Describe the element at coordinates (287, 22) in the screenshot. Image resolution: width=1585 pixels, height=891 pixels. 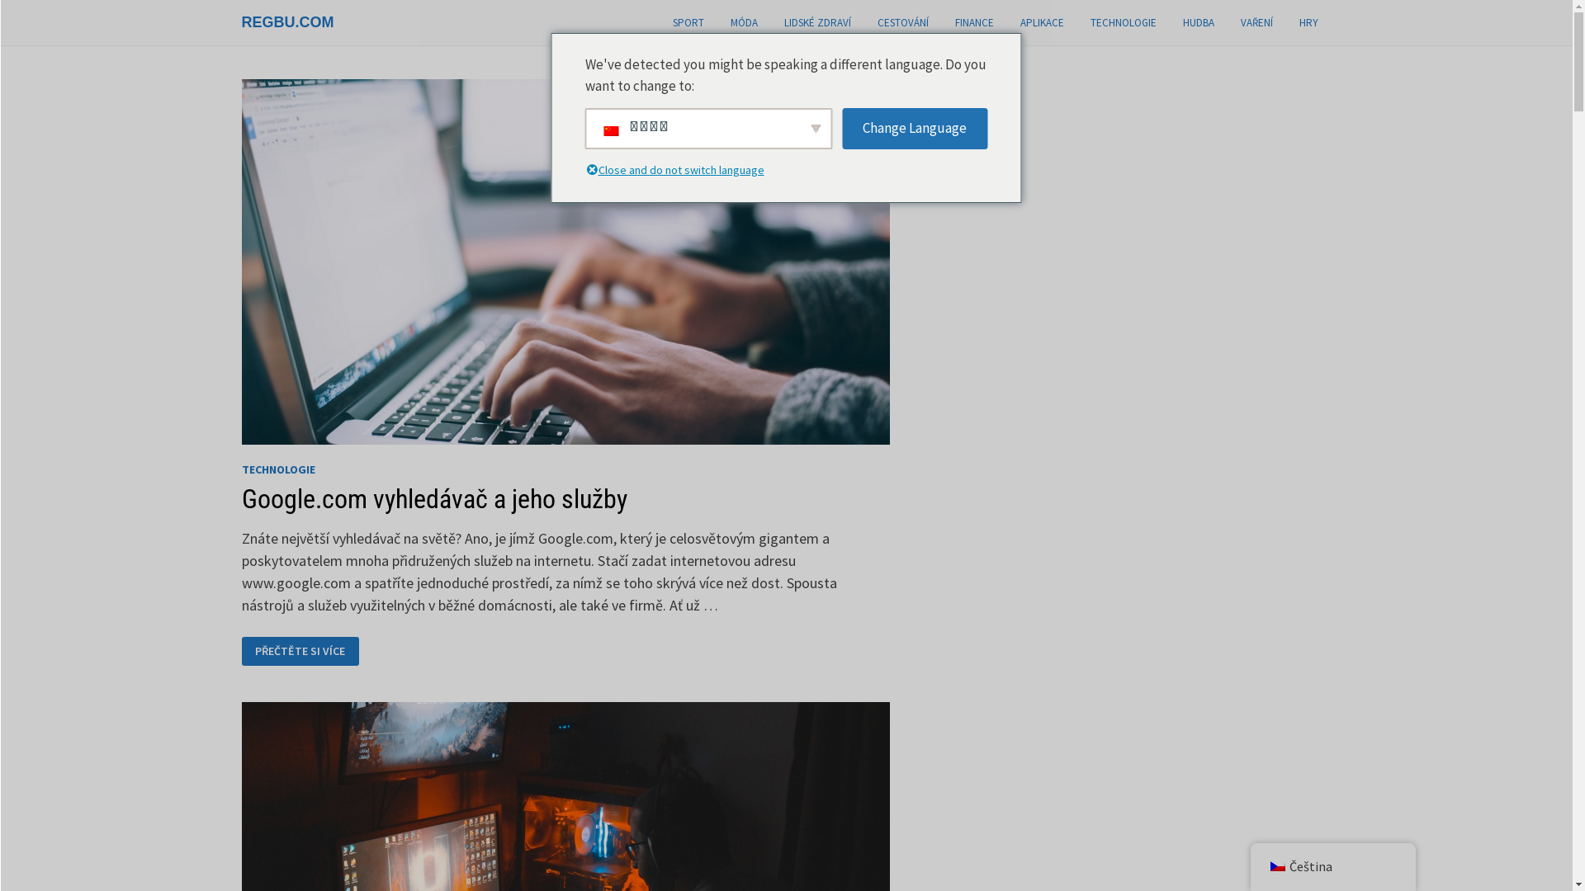
I see `REGBU.COM` at that location.